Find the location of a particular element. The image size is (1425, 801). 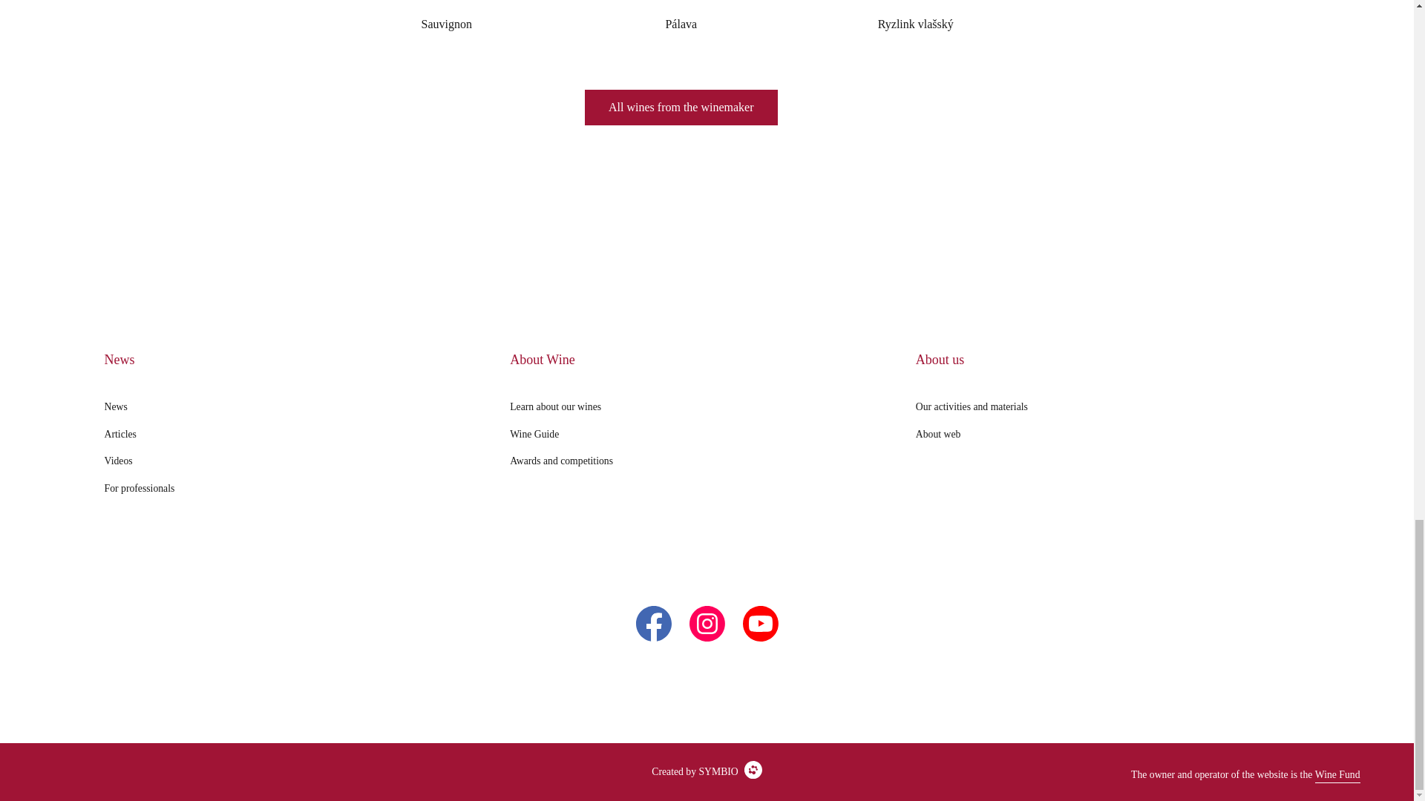

About web is located at coordinates (938, 435).